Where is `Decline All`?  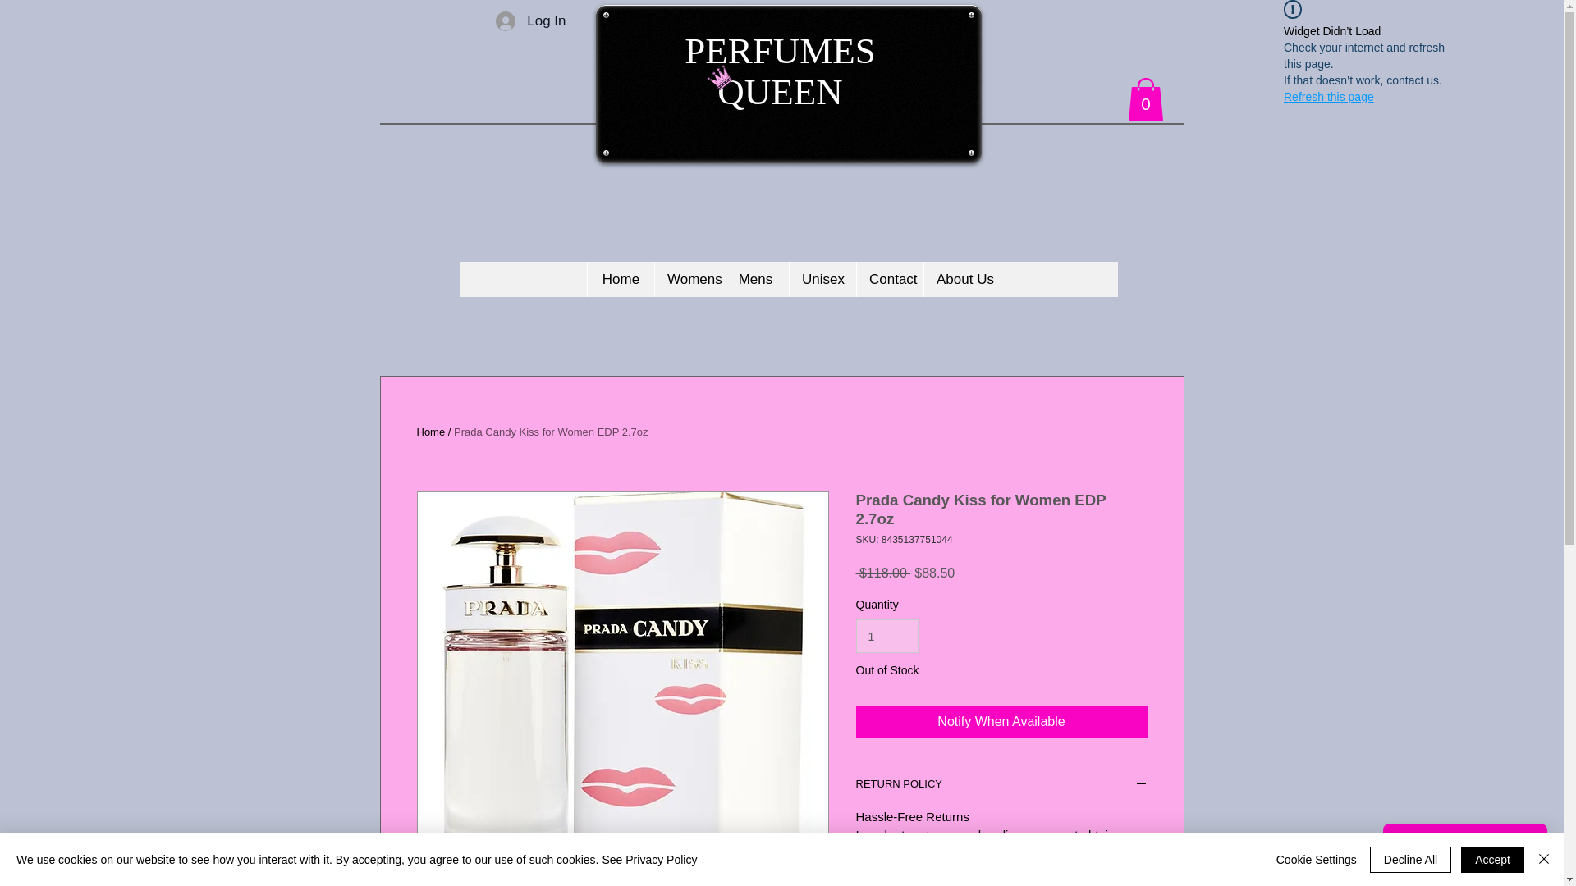 Decline All is located at coordinates (1410, 860).